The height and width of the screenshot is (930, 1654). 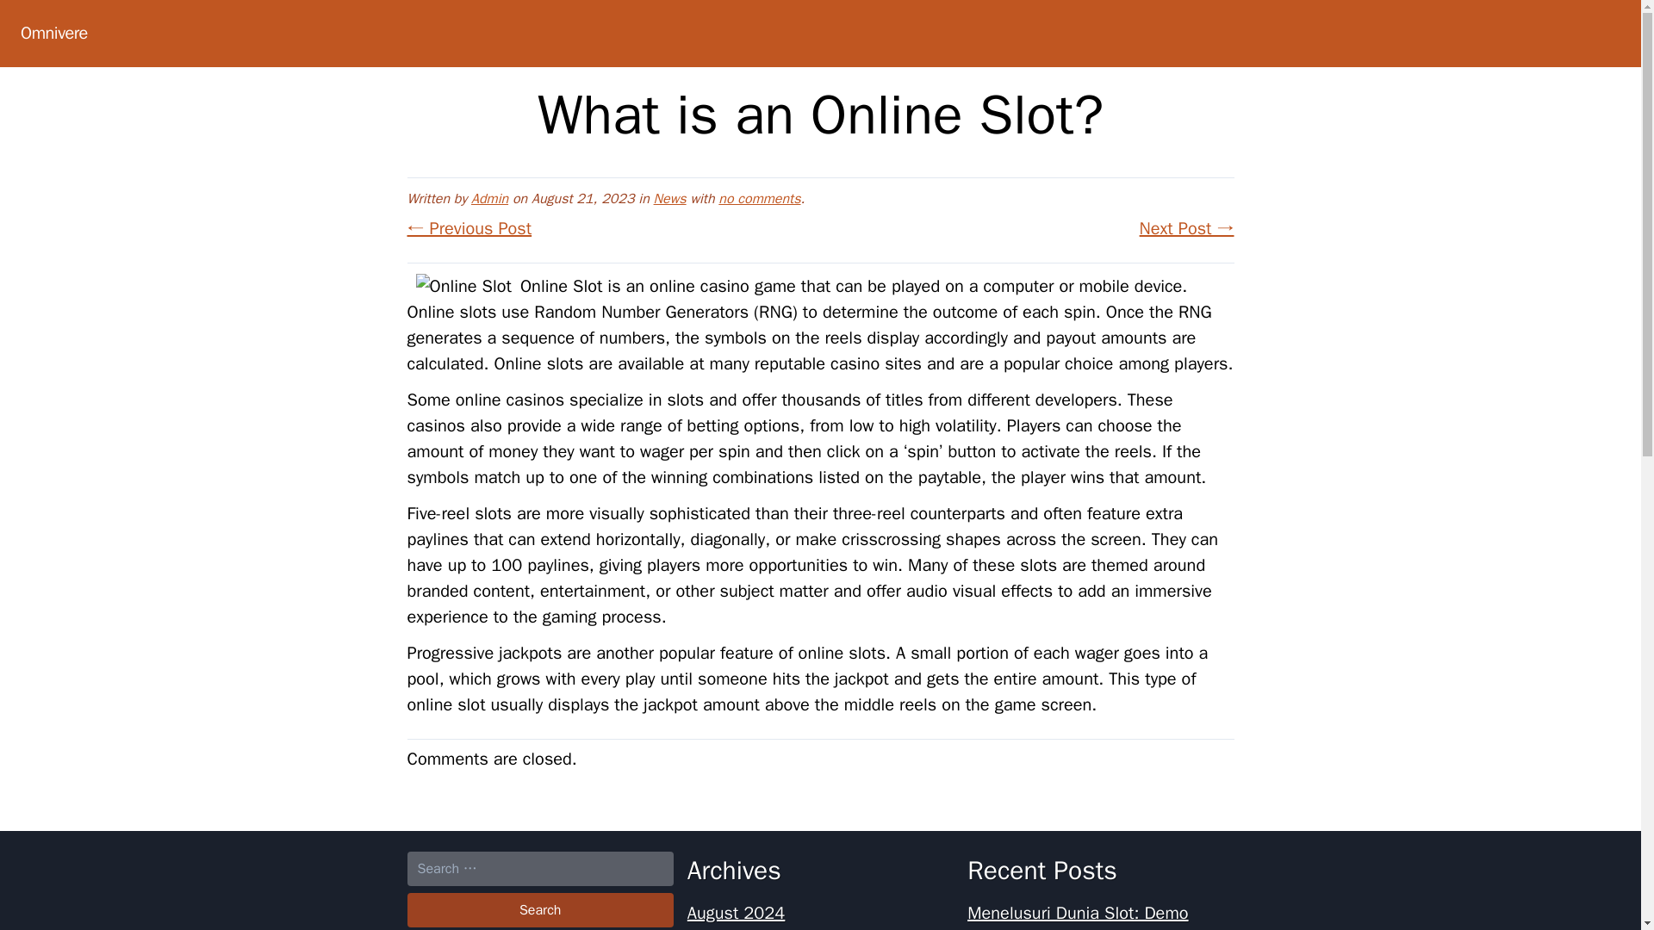 What do you see at coordinates (669, 198) in the screenshot?
I see `News` at bounding box center [669, 198].